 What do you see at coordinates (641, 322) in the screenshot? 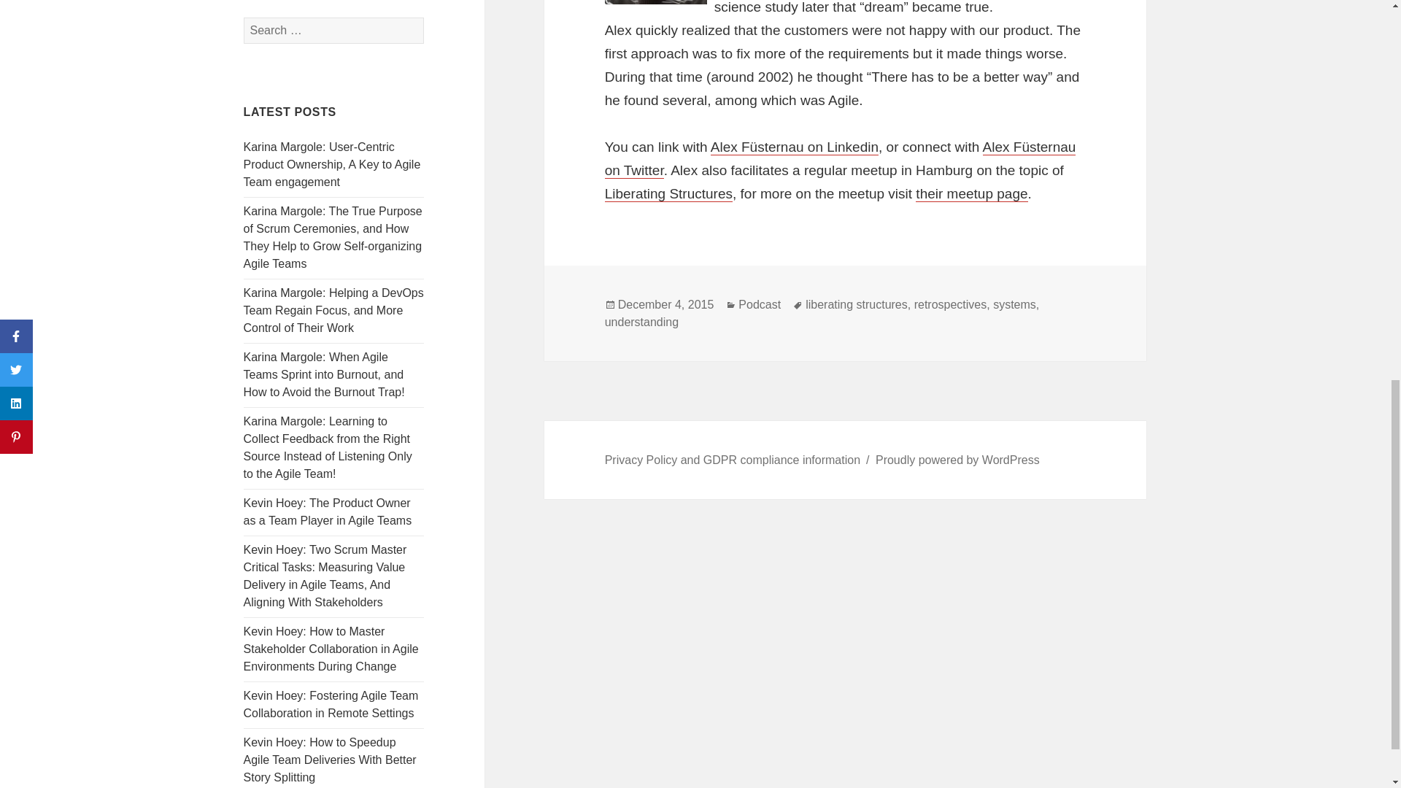
I see `understanding` at bounding box center [641, 322].